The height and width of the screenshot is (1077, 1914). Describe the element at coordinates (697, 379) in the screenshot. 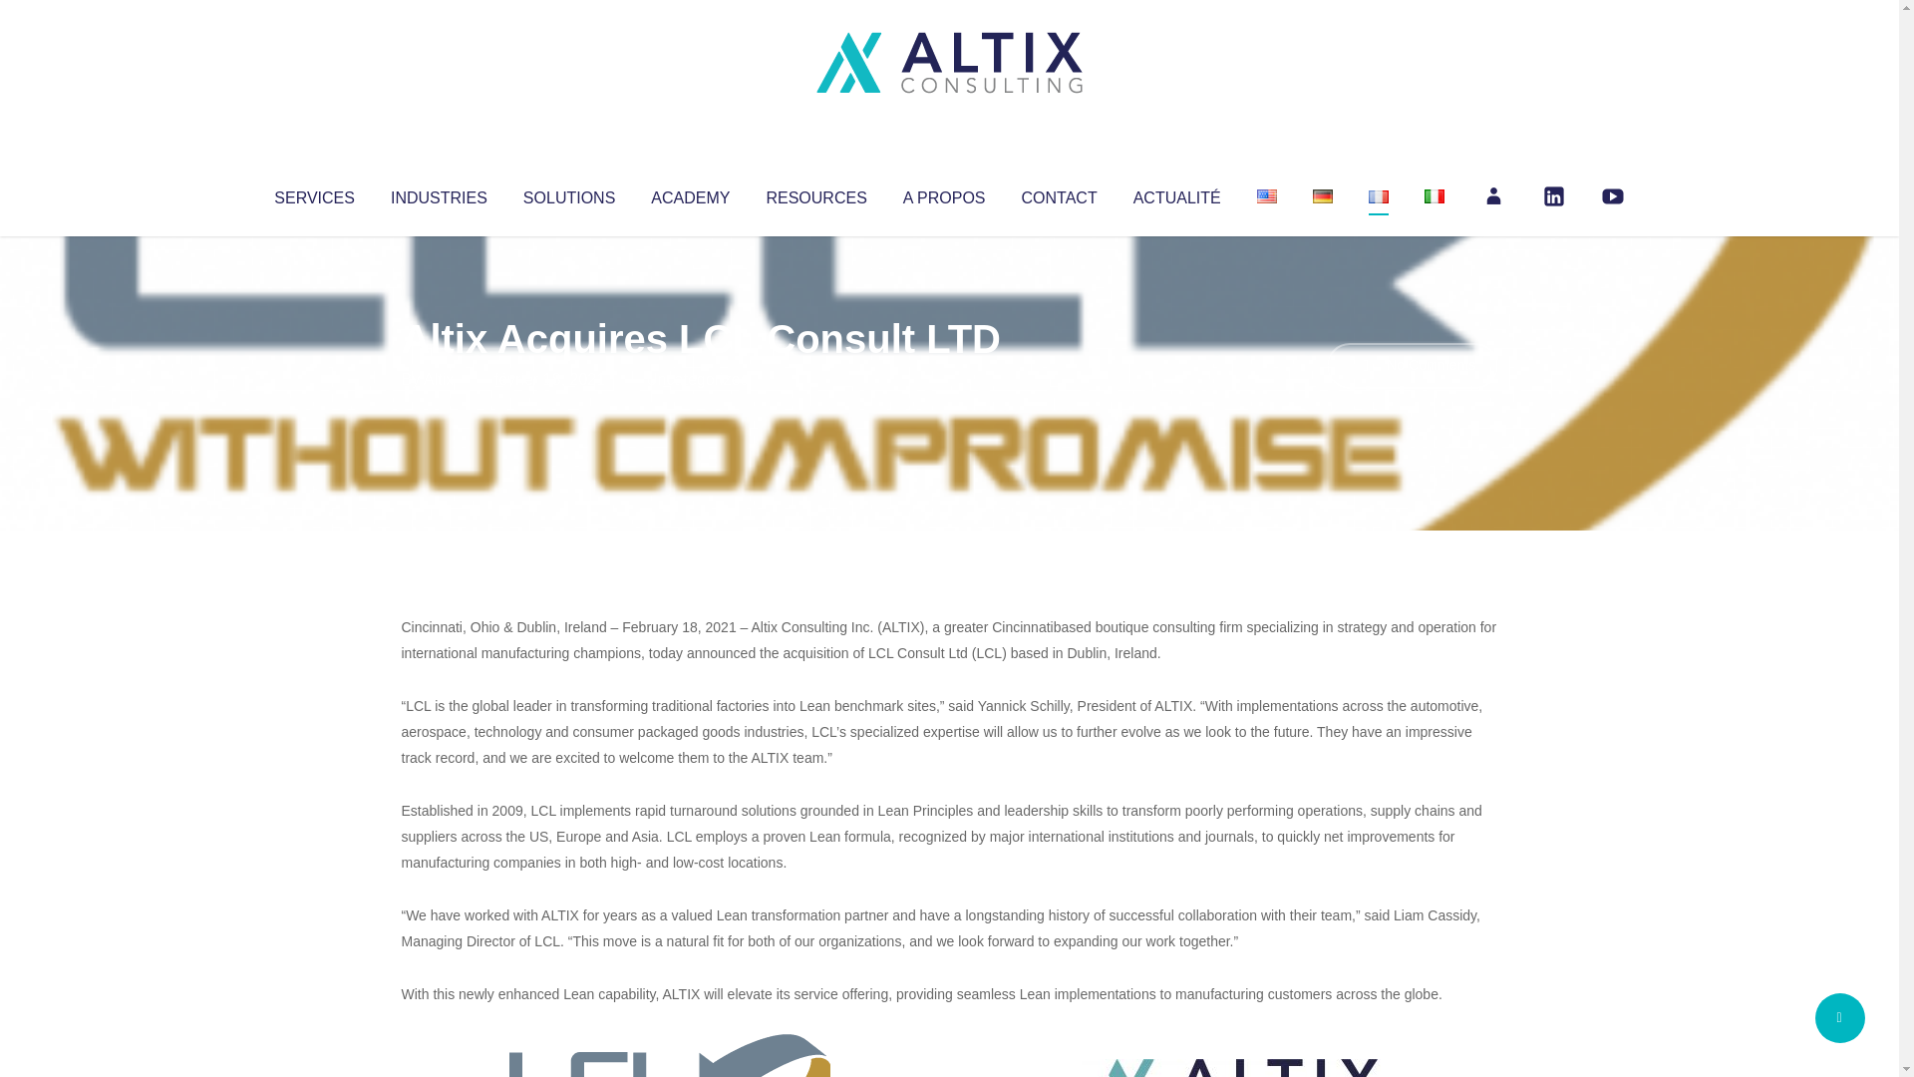

I see `Uncategorized` at that location.